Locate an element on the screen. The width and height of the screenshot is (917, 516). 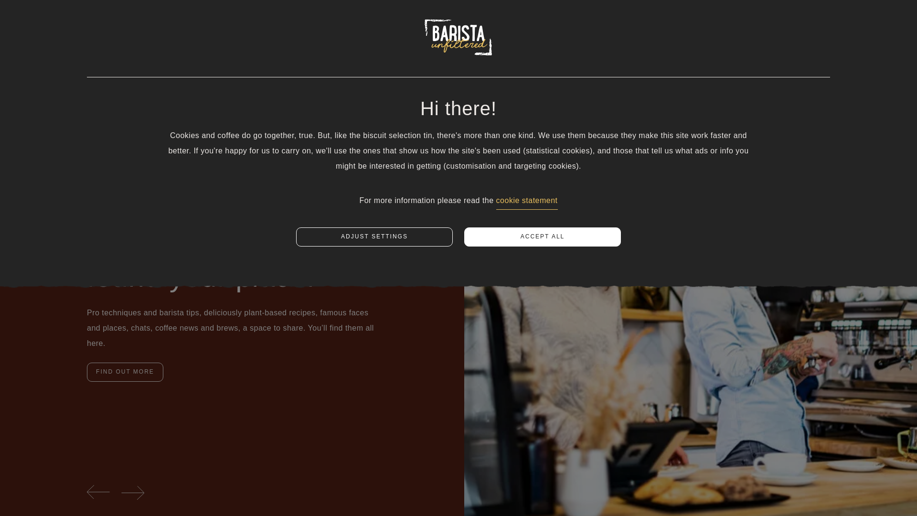
cookie statement is located at coordinates (526, 203).